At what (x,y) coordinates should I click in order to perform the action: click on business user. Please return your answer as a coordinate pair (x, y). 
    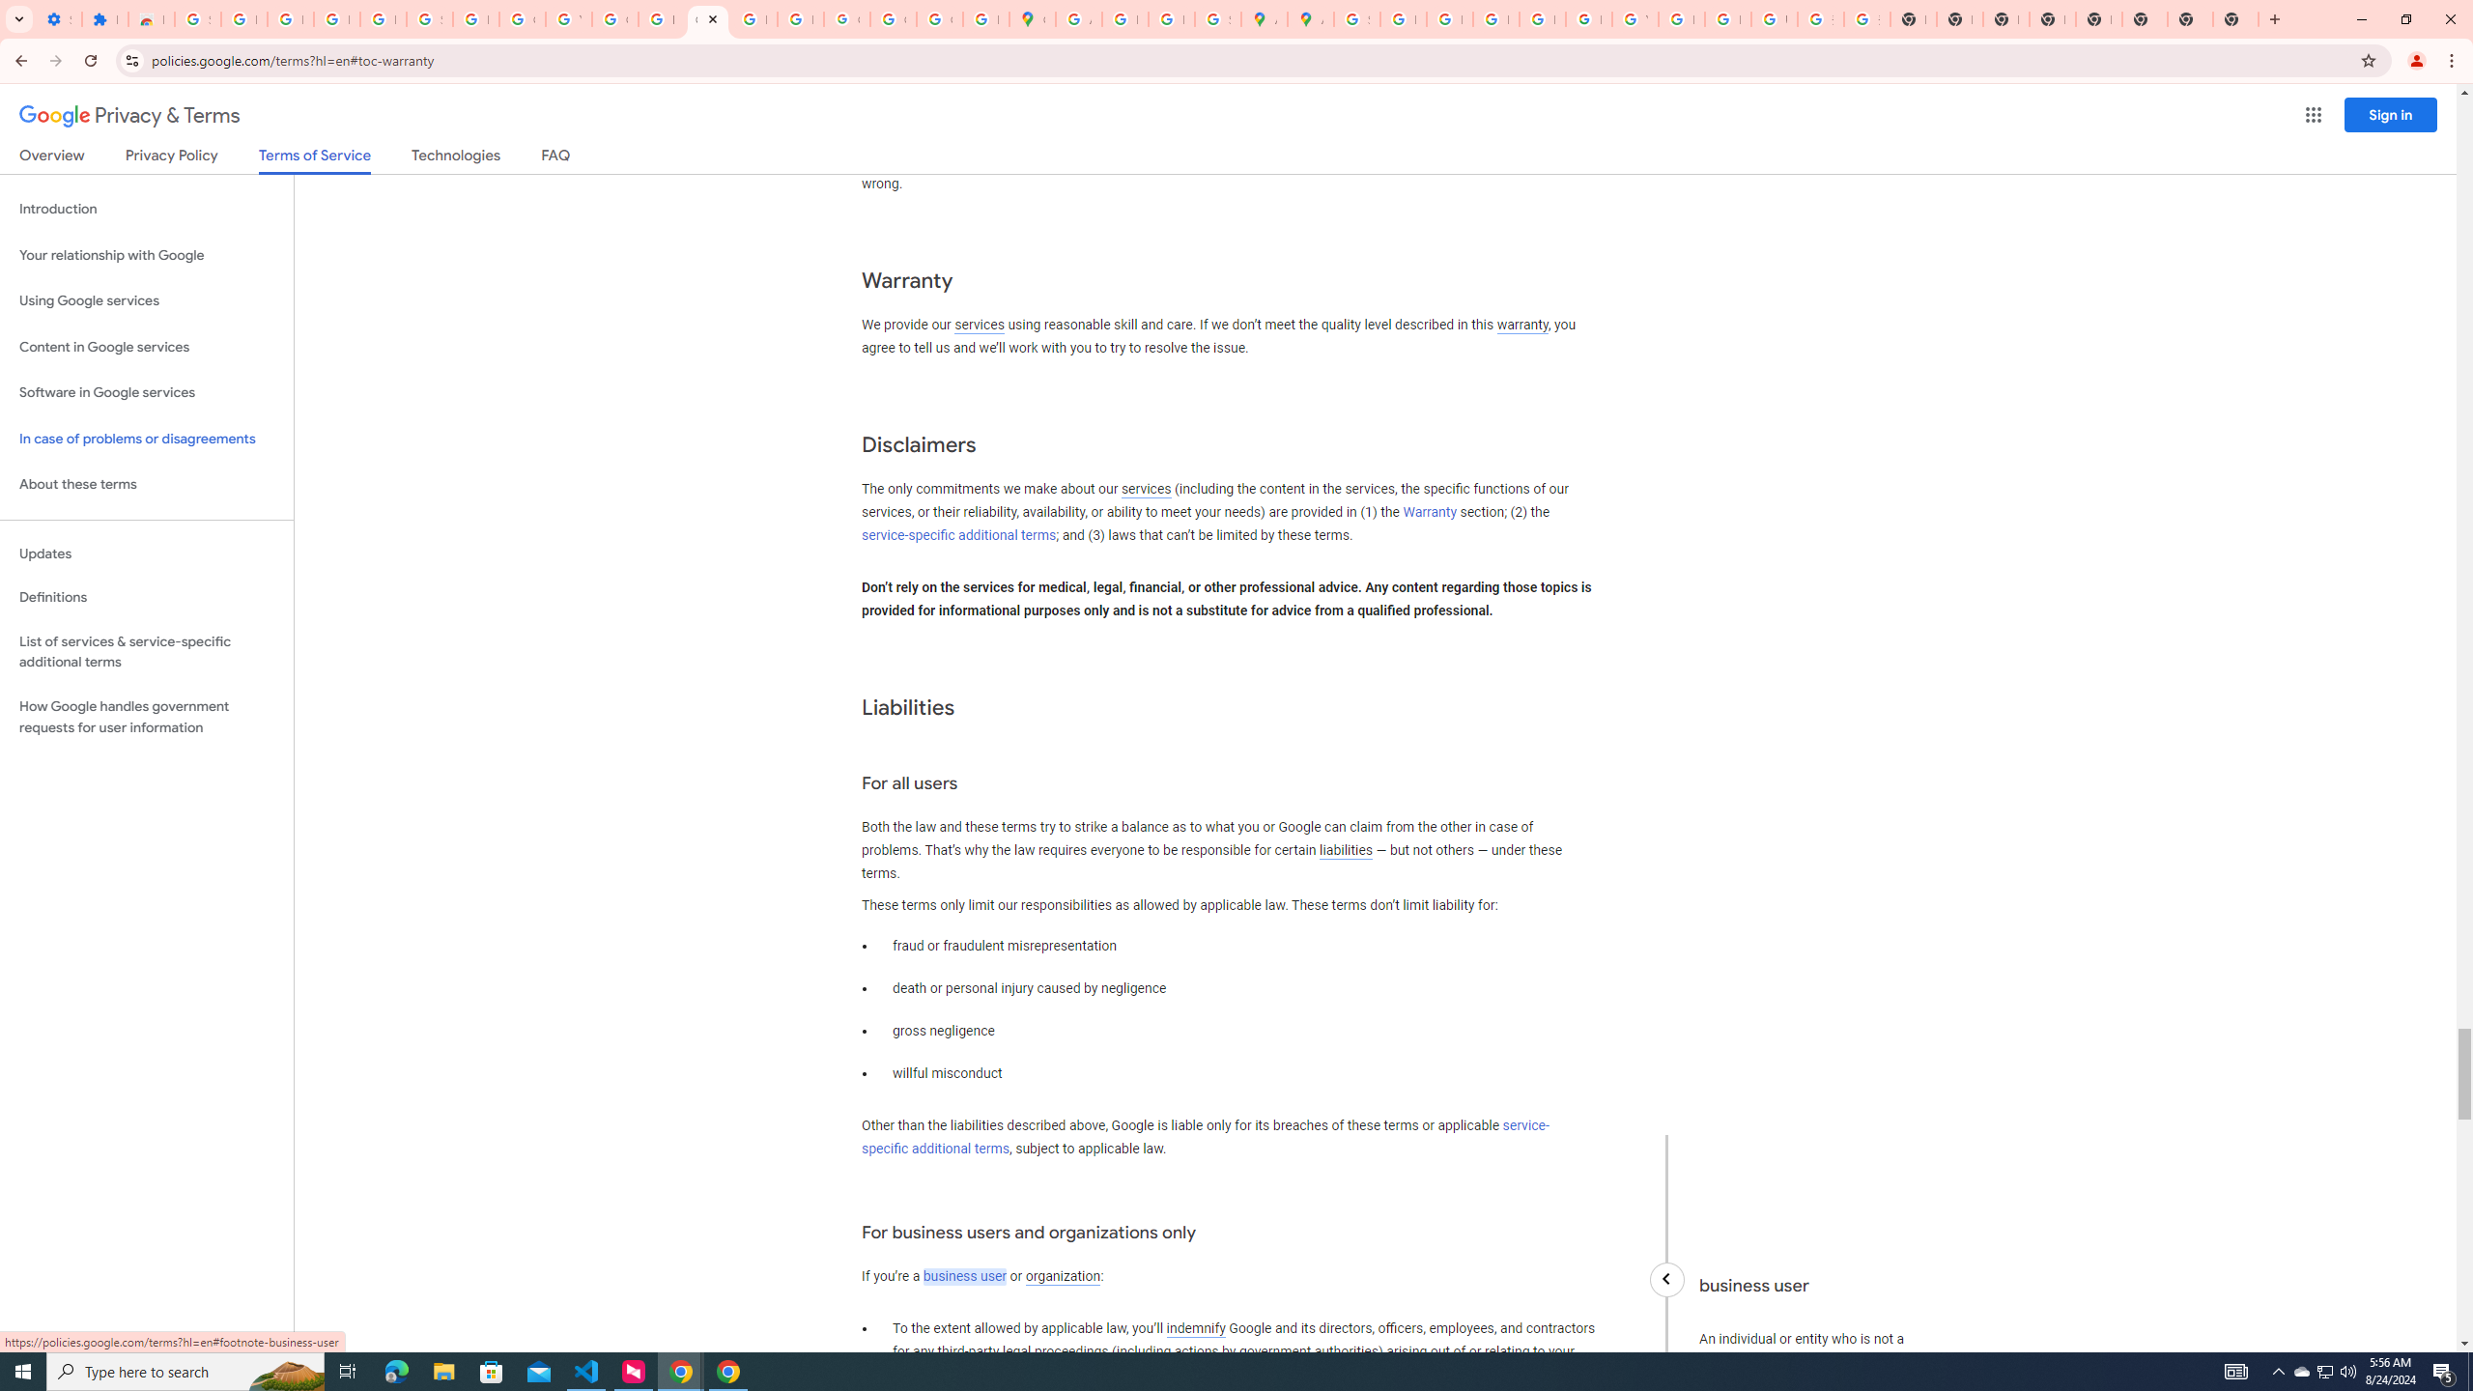
    Looking at the image, I should click on (964, 1277).